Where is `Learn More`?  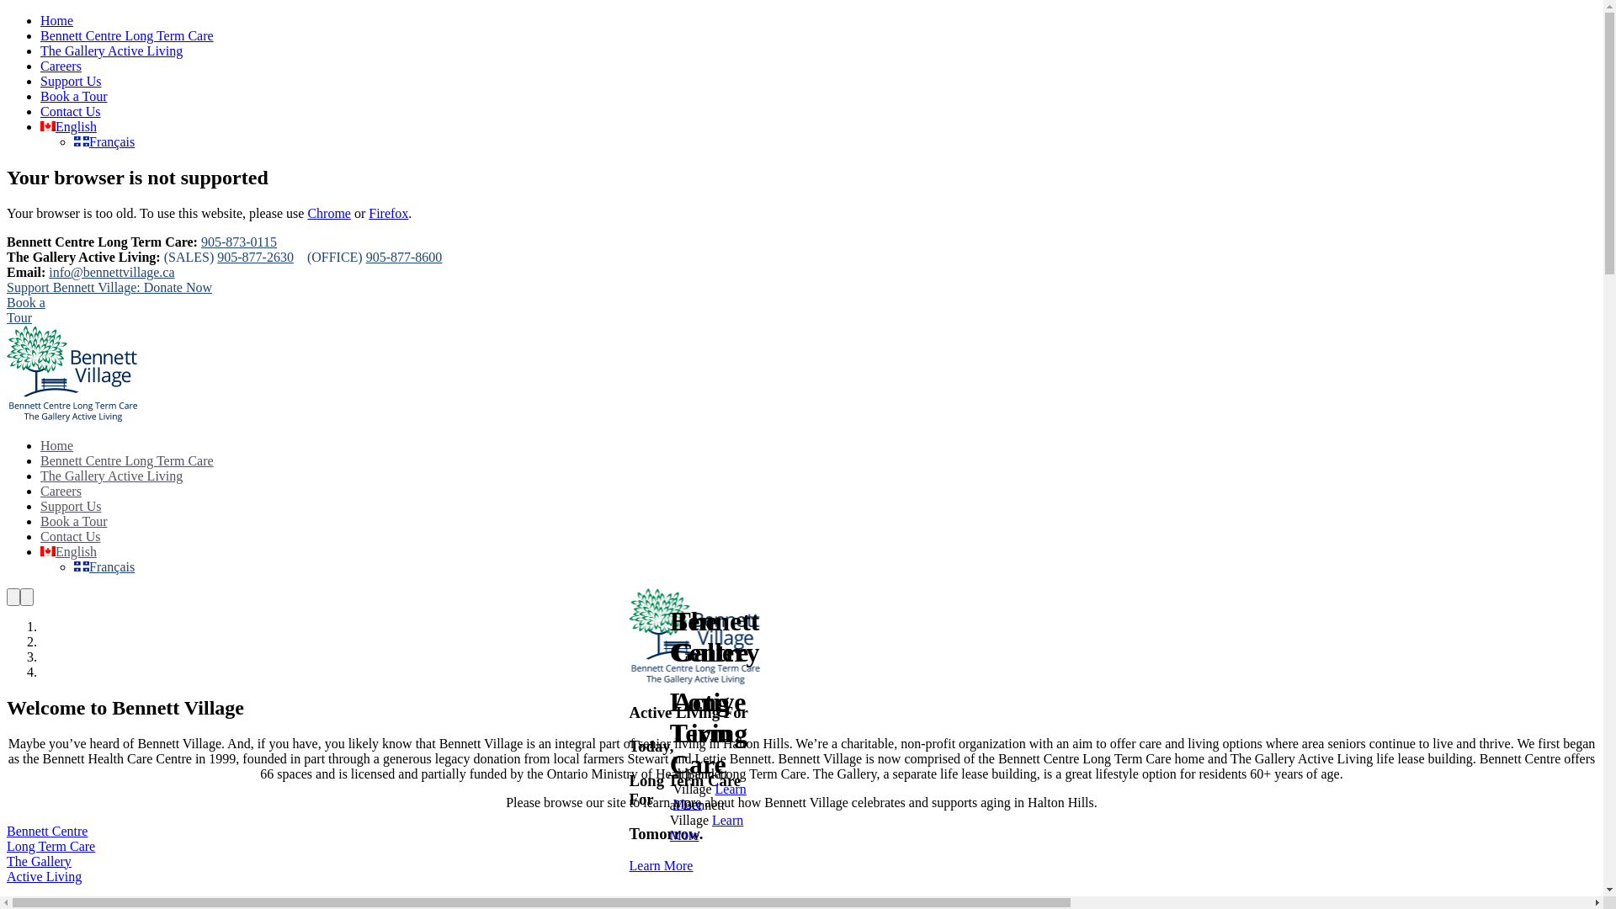 Learn More is located at coordinates (707, 828).